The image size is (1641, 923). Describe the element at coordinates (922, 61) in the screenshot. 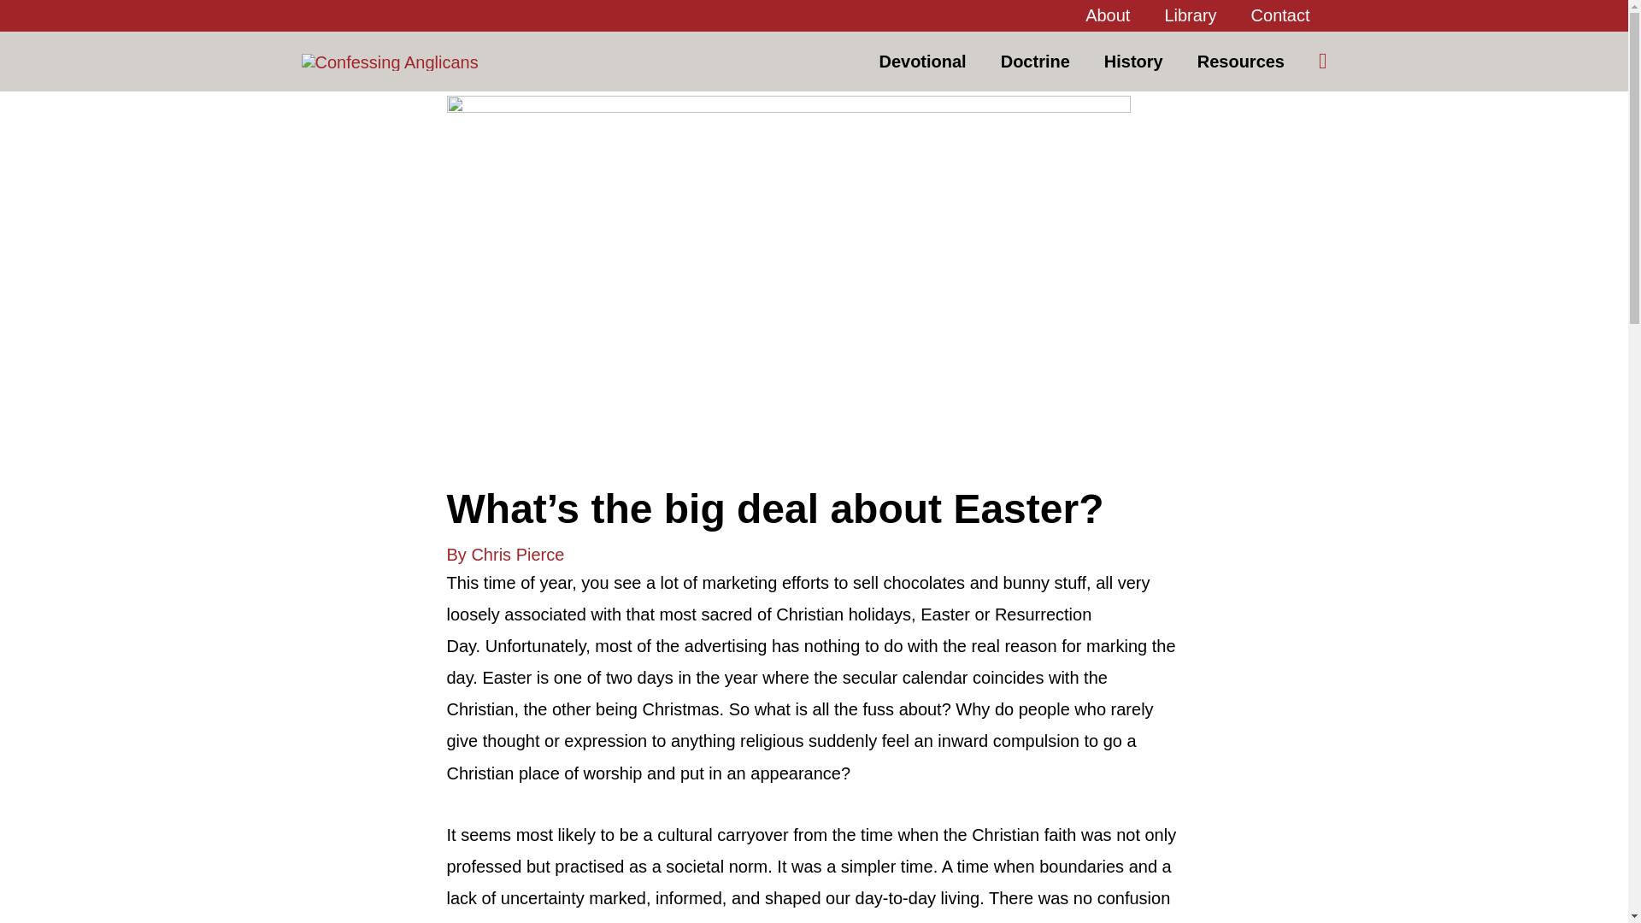

I see `Devotional` at that location.